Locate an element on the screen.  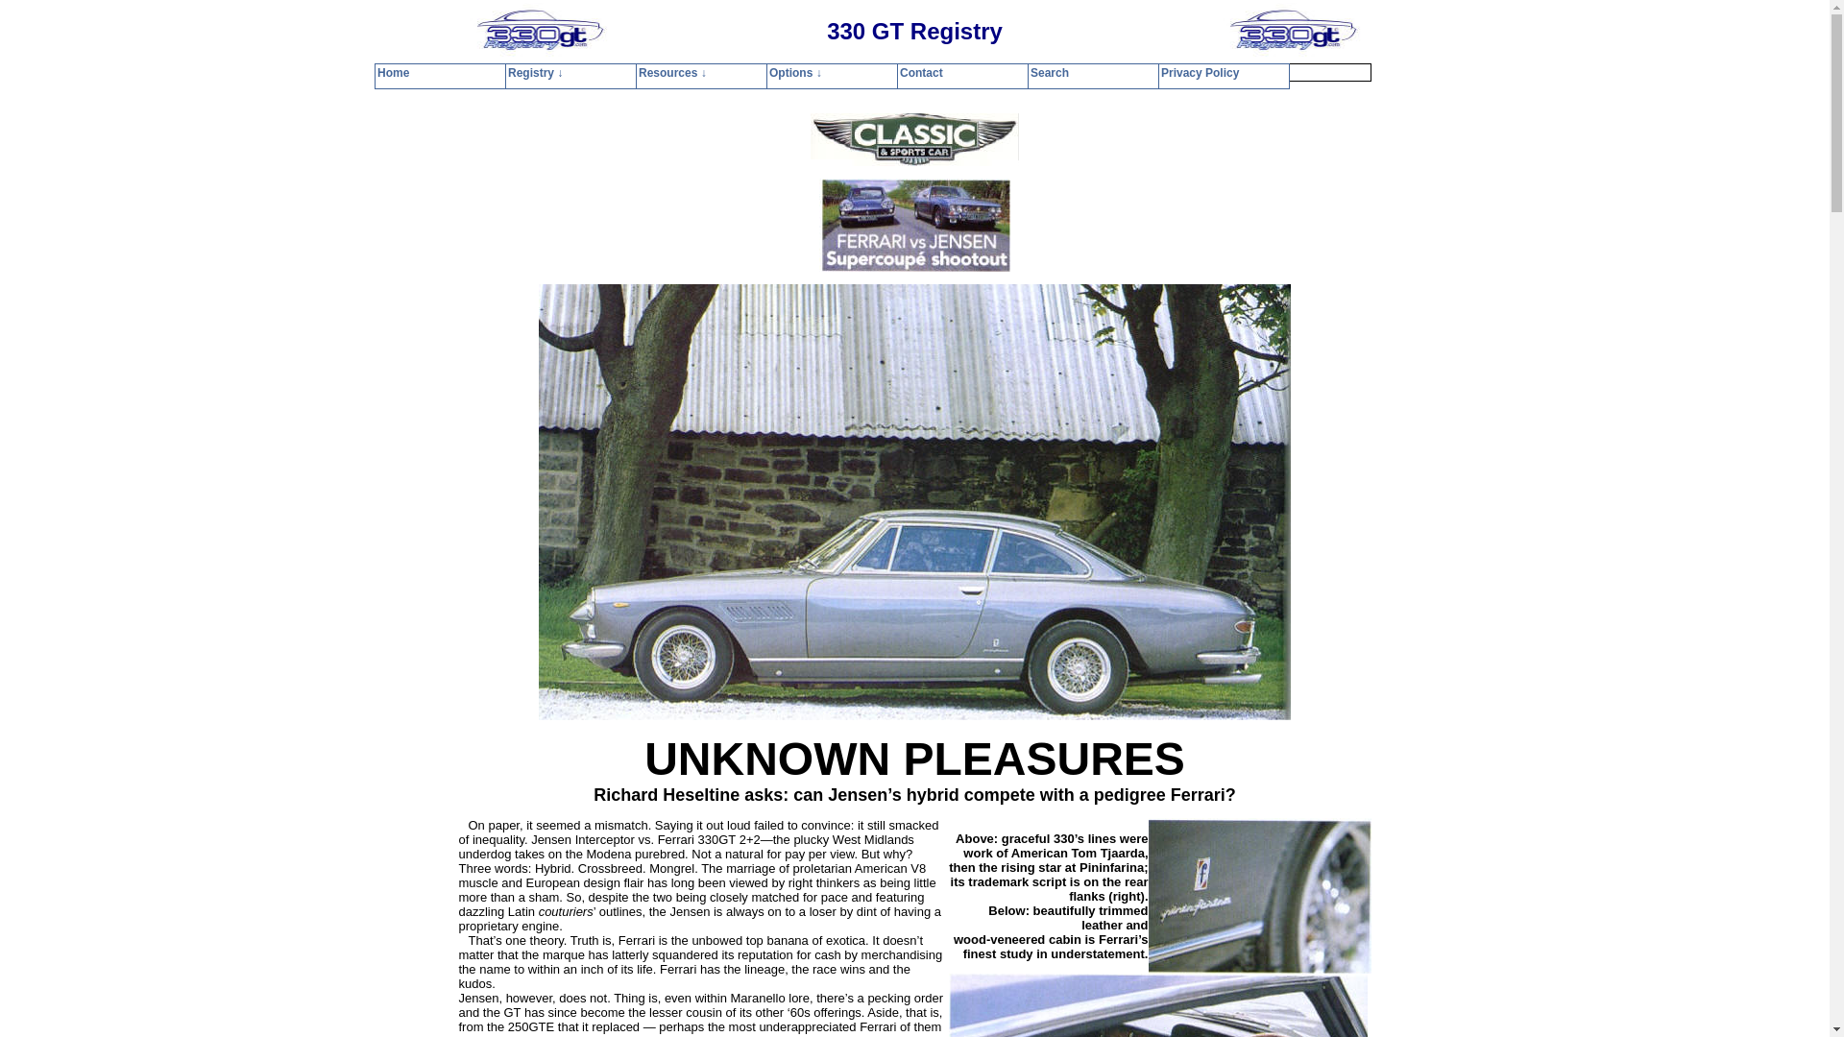
Registry is located at coordinates (772, 73).